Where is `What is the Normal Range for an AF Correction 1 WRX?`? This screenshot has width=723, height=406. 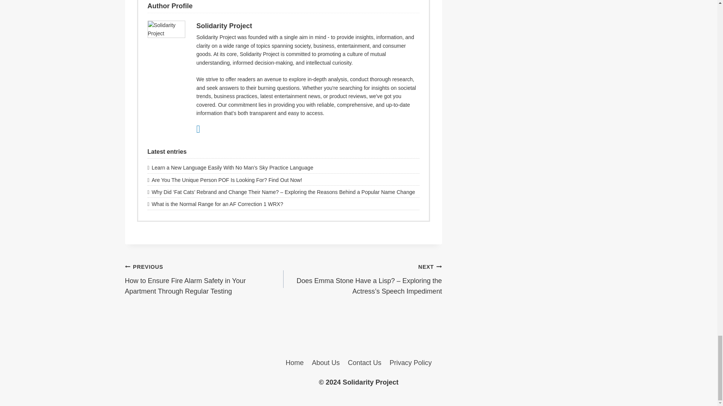
What is the Normal Range for an AF Correction 1 WRX? is located at coordinates (283, 204).